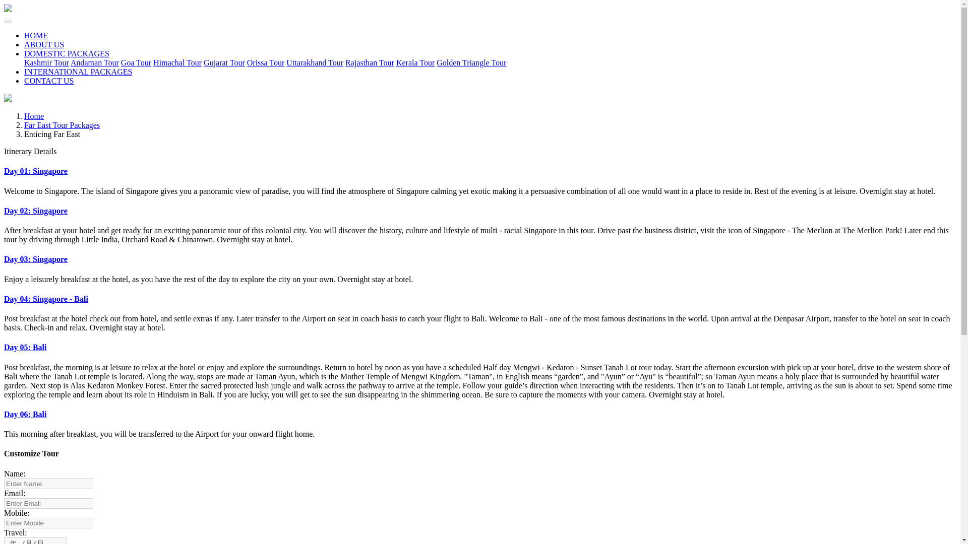  Describe the element at coordinates (177, 62) in the screenshot. I see `Himachal Tour` at that location.